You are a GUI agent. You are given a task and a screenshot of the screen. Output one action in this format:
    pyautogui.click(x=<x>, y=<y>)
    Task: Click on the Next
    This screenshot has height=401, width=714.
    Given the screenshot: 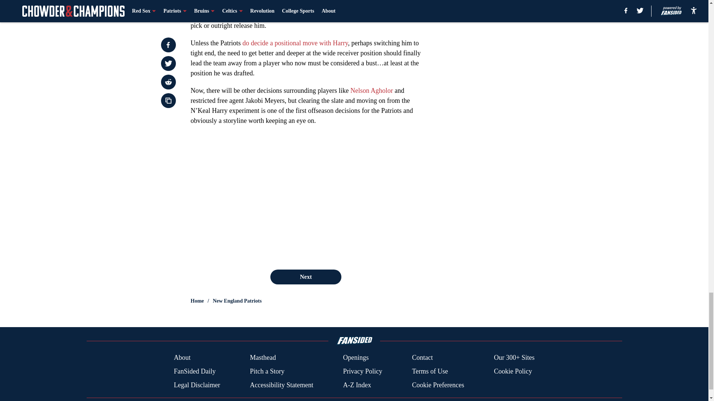 What is the action you would take?
    pyautogui.click(x=305, y=277)
    